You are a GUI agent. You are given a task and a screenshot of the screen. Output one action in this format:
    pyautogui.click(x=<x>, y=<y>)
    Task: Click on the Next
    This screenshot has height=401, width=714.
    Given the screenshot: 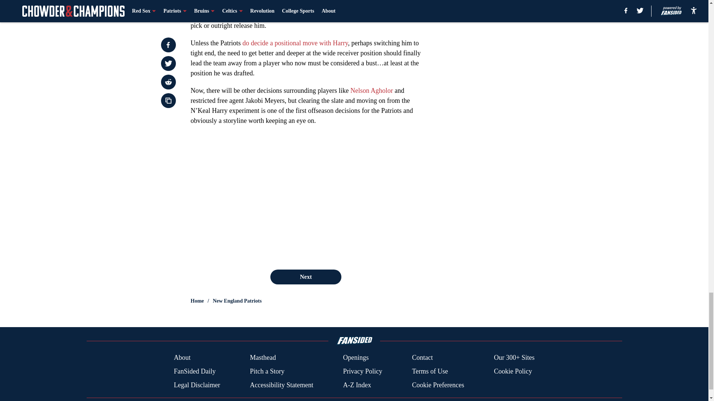 What is the action you would take?
    pyautogui.click(x=305, y=277)
    